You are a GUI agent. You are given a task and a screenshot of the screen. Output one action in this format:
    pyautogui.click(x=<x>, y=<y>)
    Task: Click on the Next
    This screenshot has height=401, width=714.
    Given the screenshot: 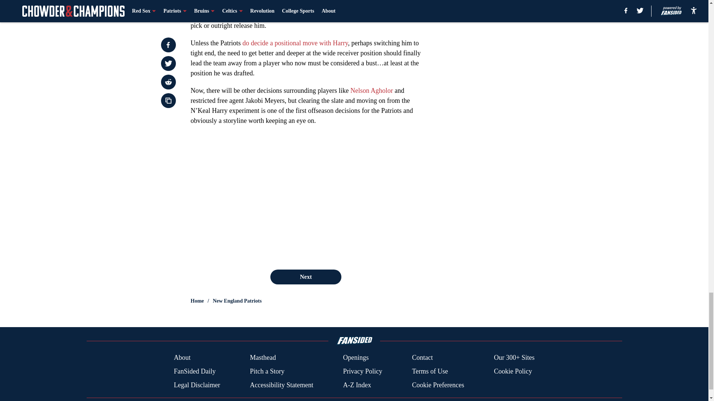 What is the action you would take?
    pyautogui.click(x=305, y=277)
    